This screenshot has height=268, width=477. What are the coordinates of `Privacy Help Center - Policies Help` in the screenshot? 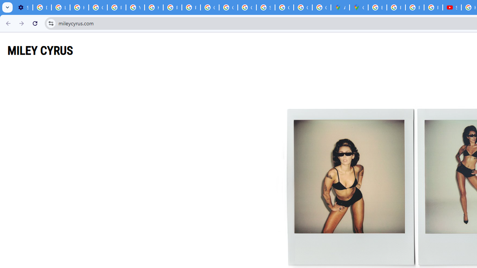 It's located at (116, 7).